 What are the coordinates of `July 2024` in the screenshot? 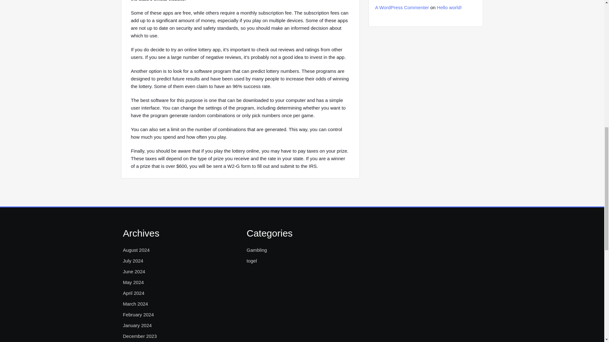 It's located at (133, 261).